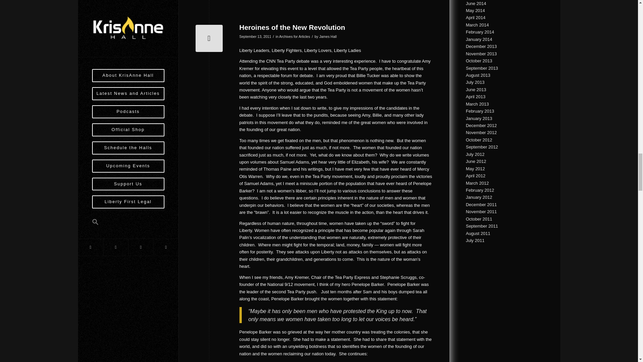 This screenshot has height=362, width=643. What do you see at coordinates (328, 36) in the screenshot?
I see `James Hall` at bounding box center [328, 36].